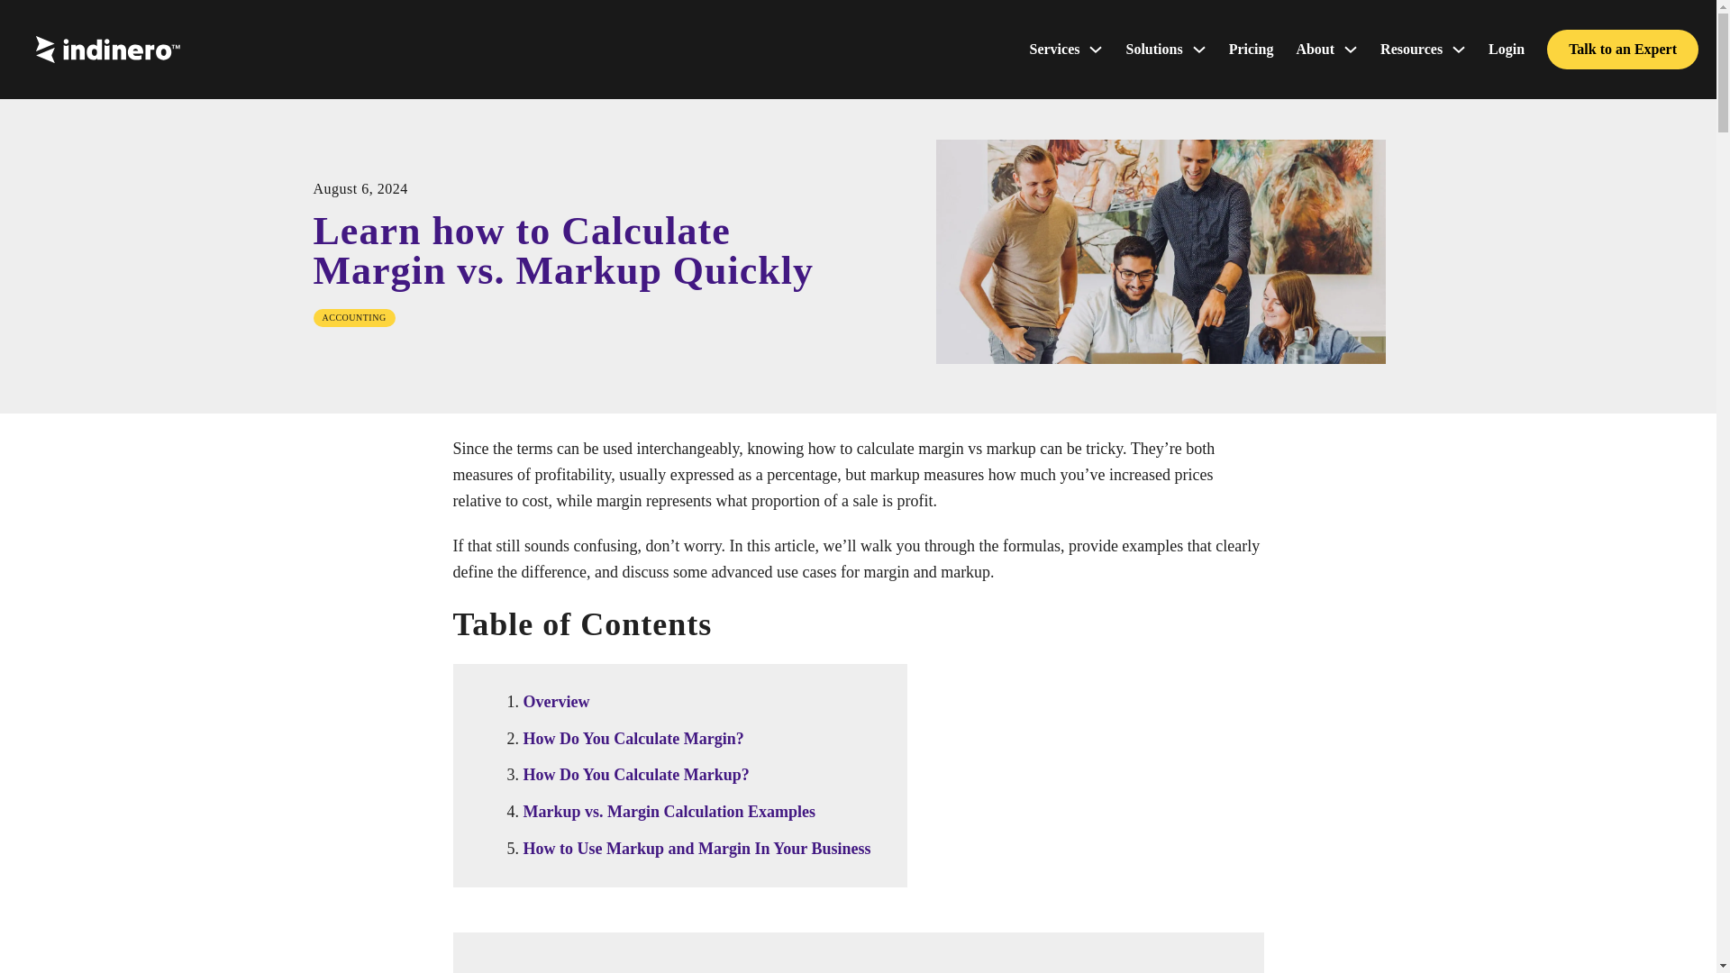 The image size is (1730, 973). What do you see at coordinates (1506, 47) in the screenshot?
I see `Login` at bounding box center [1506, 47].